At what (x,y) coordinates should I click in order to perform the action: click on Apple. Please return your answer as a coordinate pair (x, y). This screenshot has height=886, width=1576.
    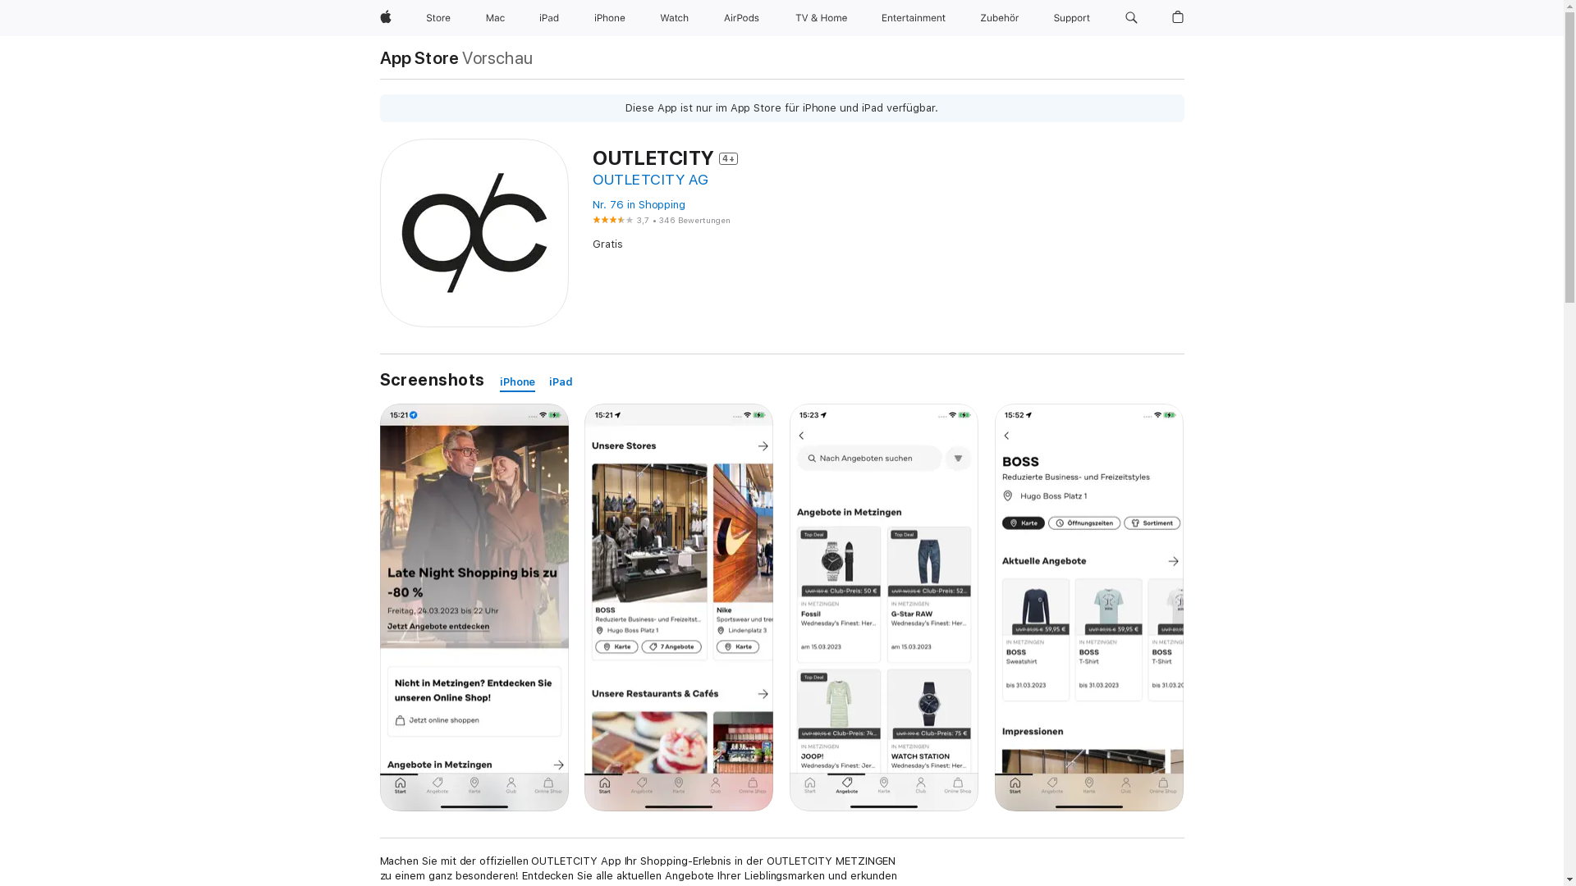
    Looking at the image, I should click on (385, 18).